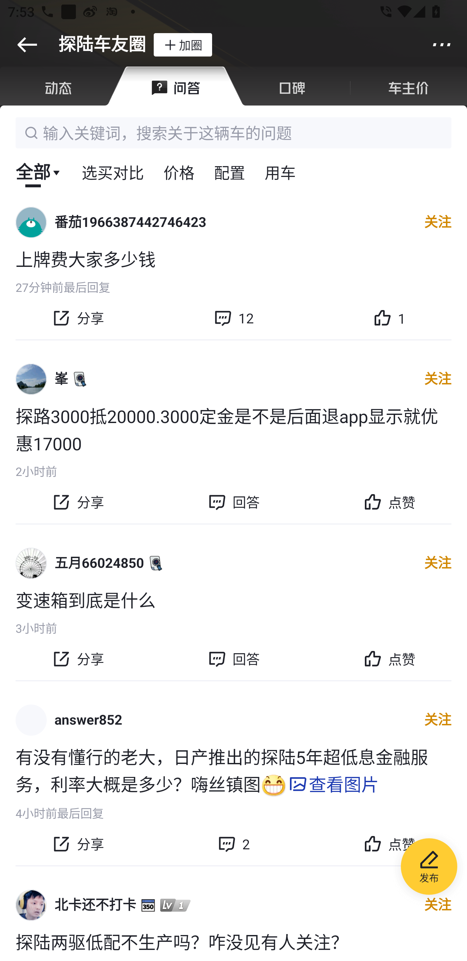  I want to click on 关注, so click(438, 563).